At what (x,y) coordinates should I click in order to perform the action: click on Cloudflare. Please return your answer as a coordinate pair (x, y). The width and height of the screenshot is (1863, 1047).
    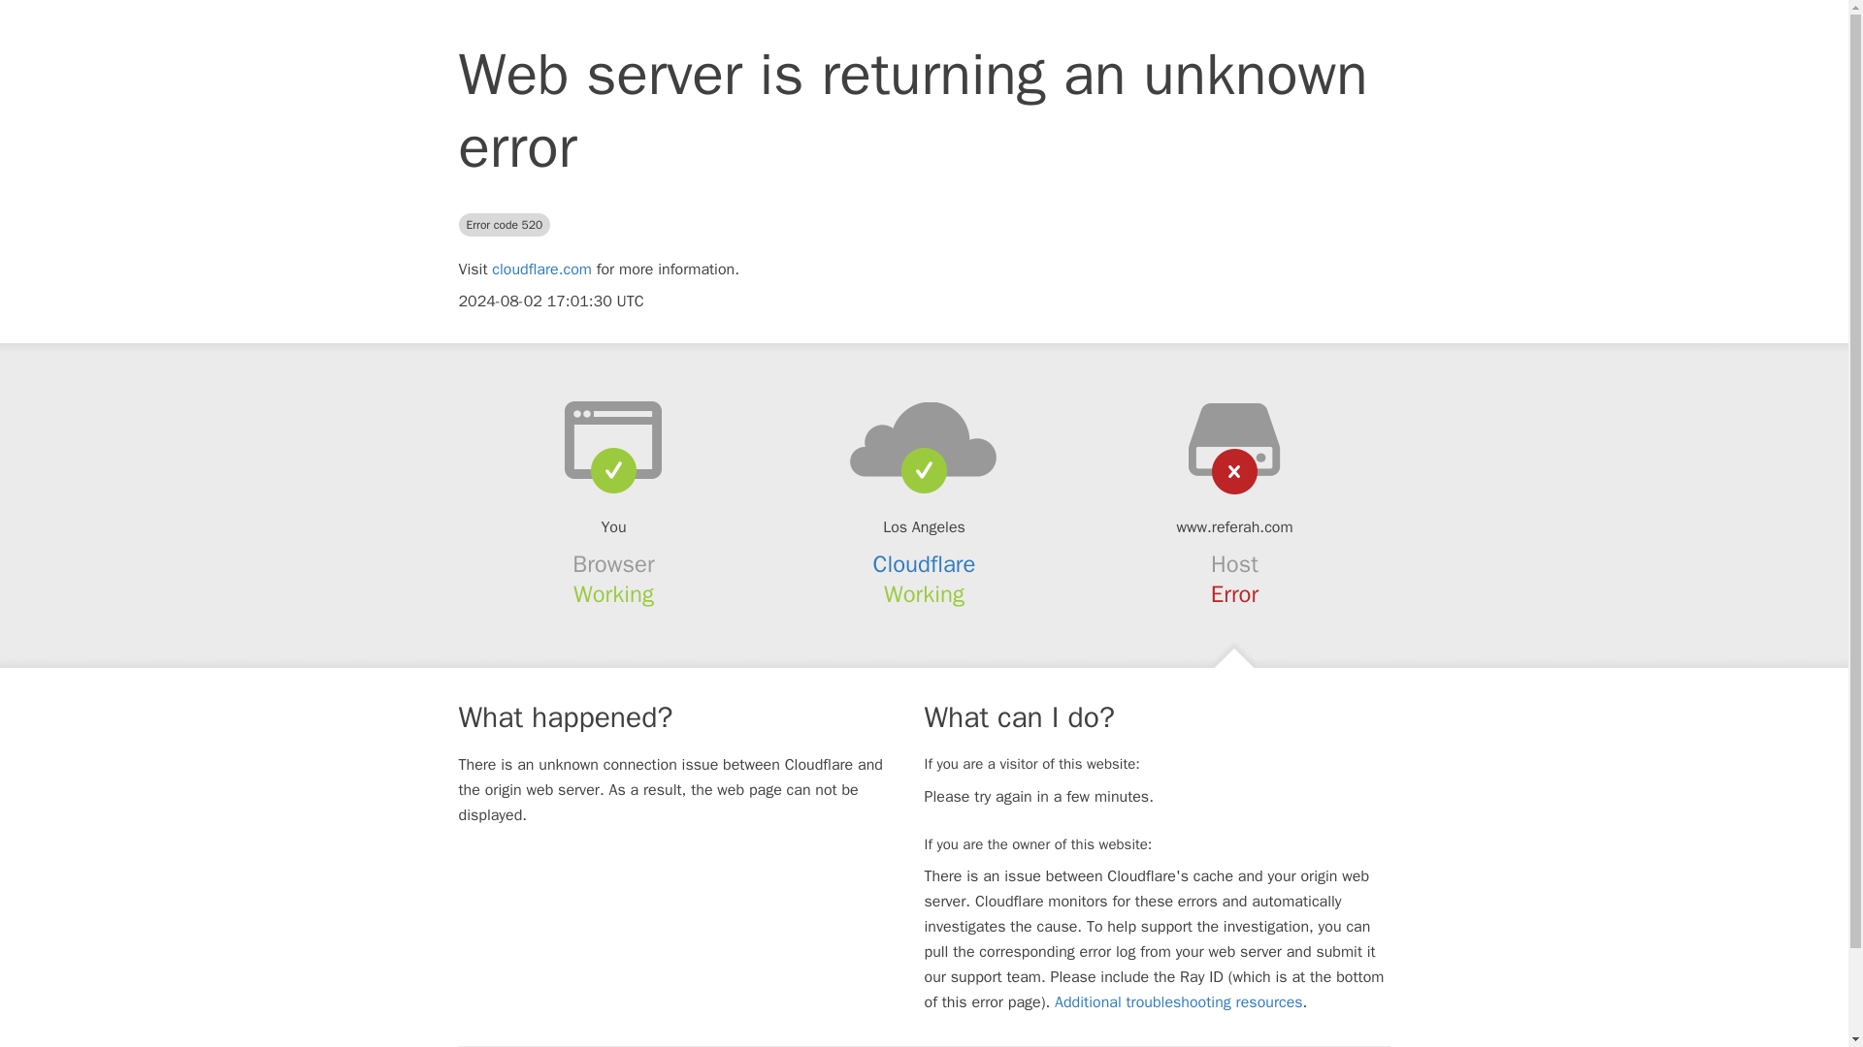
    Looking at the image, I should click on (925, 564).